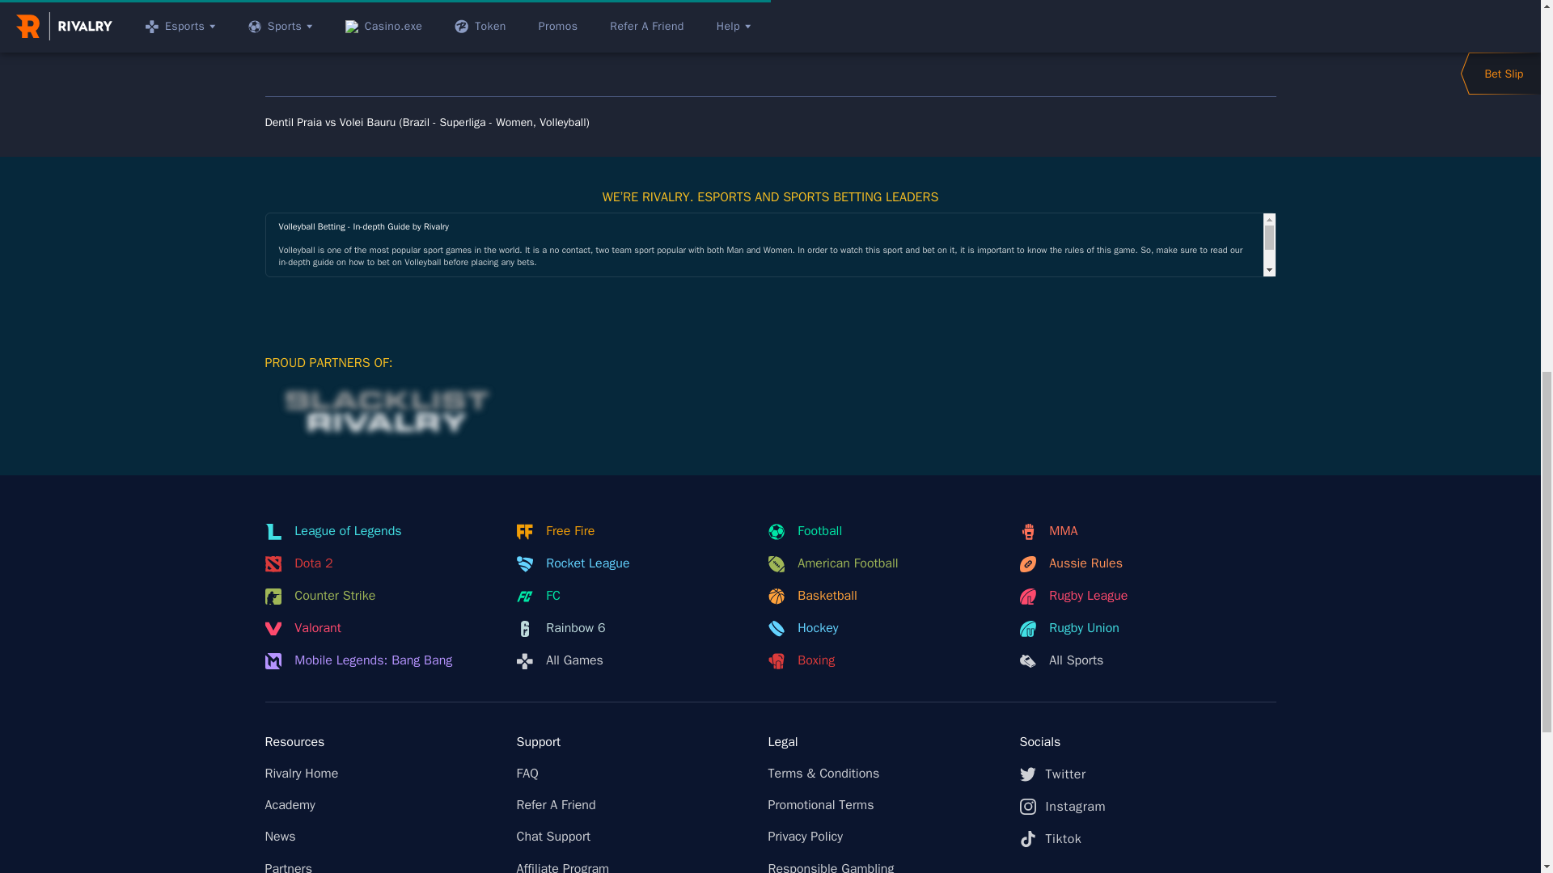  Describe the element at coordinates (381, 532) in the screenshot. I see `League of Legends` at that location.